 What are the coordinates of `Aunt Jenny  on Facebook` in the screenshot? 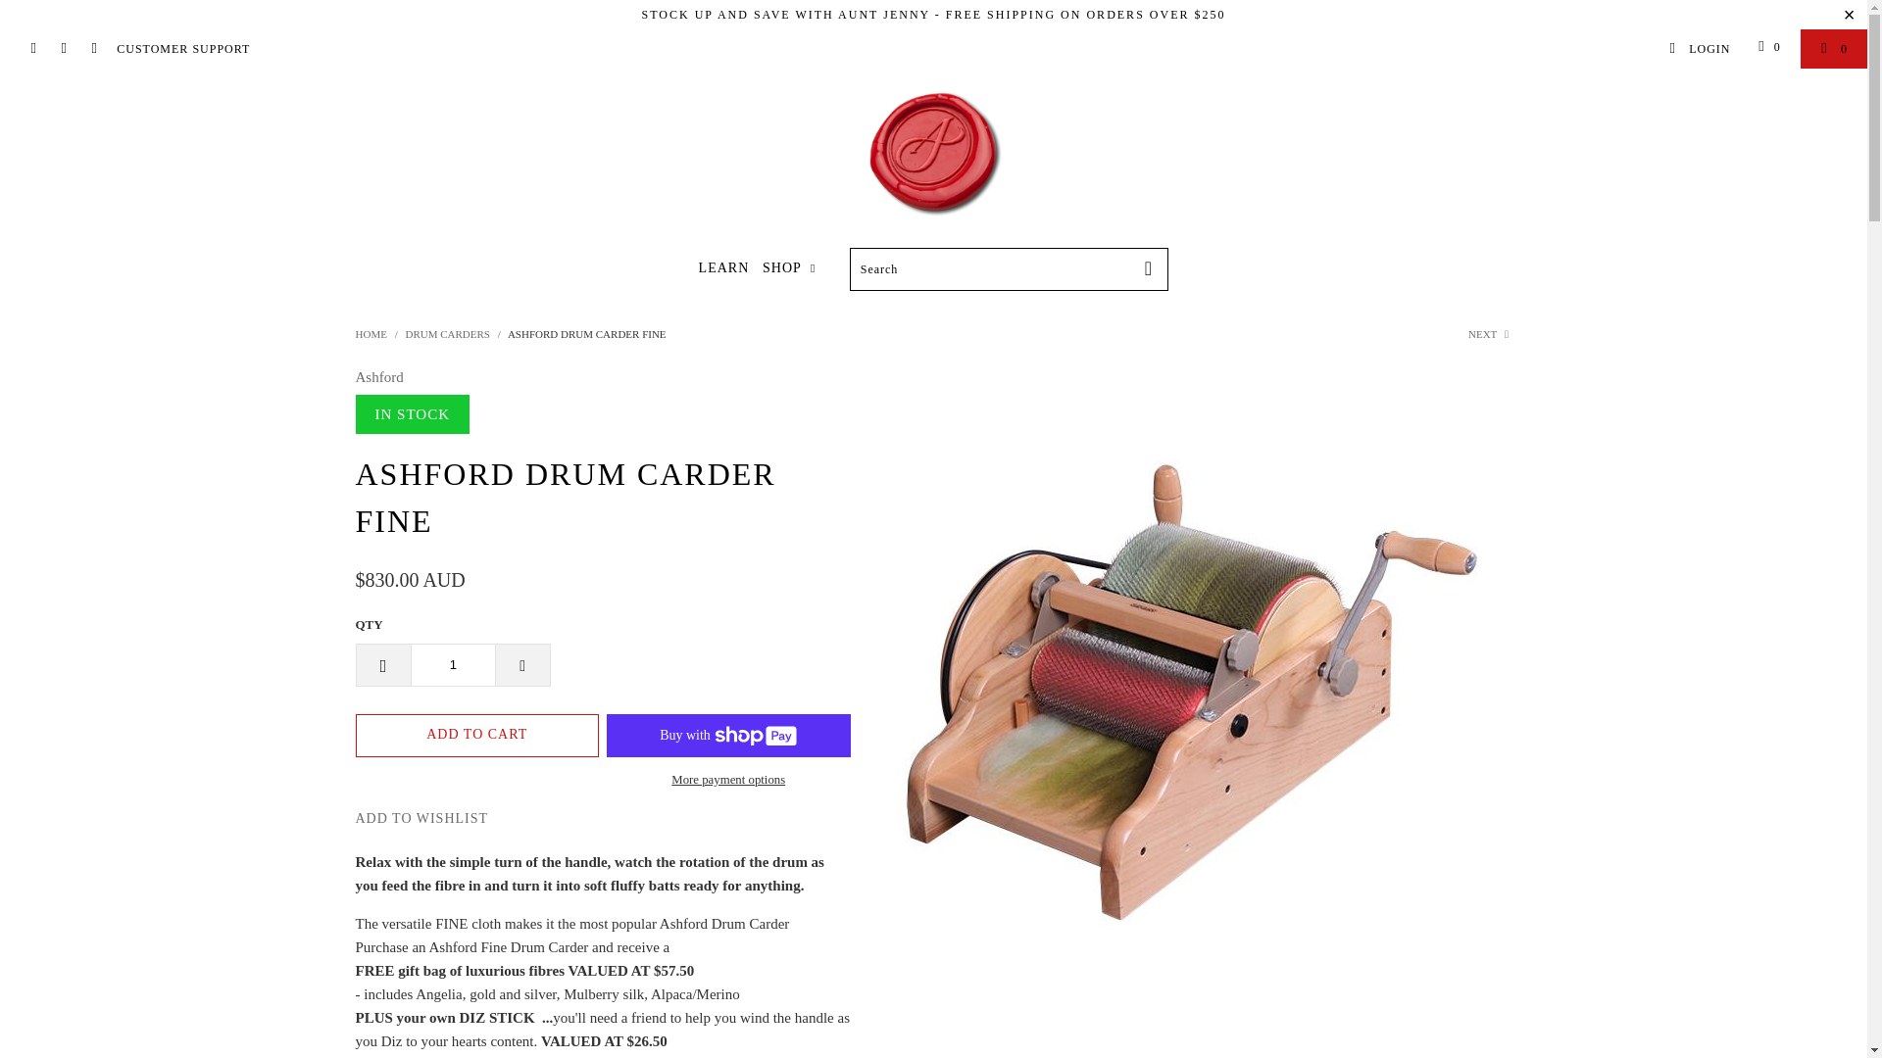 It's located at (32, 49).